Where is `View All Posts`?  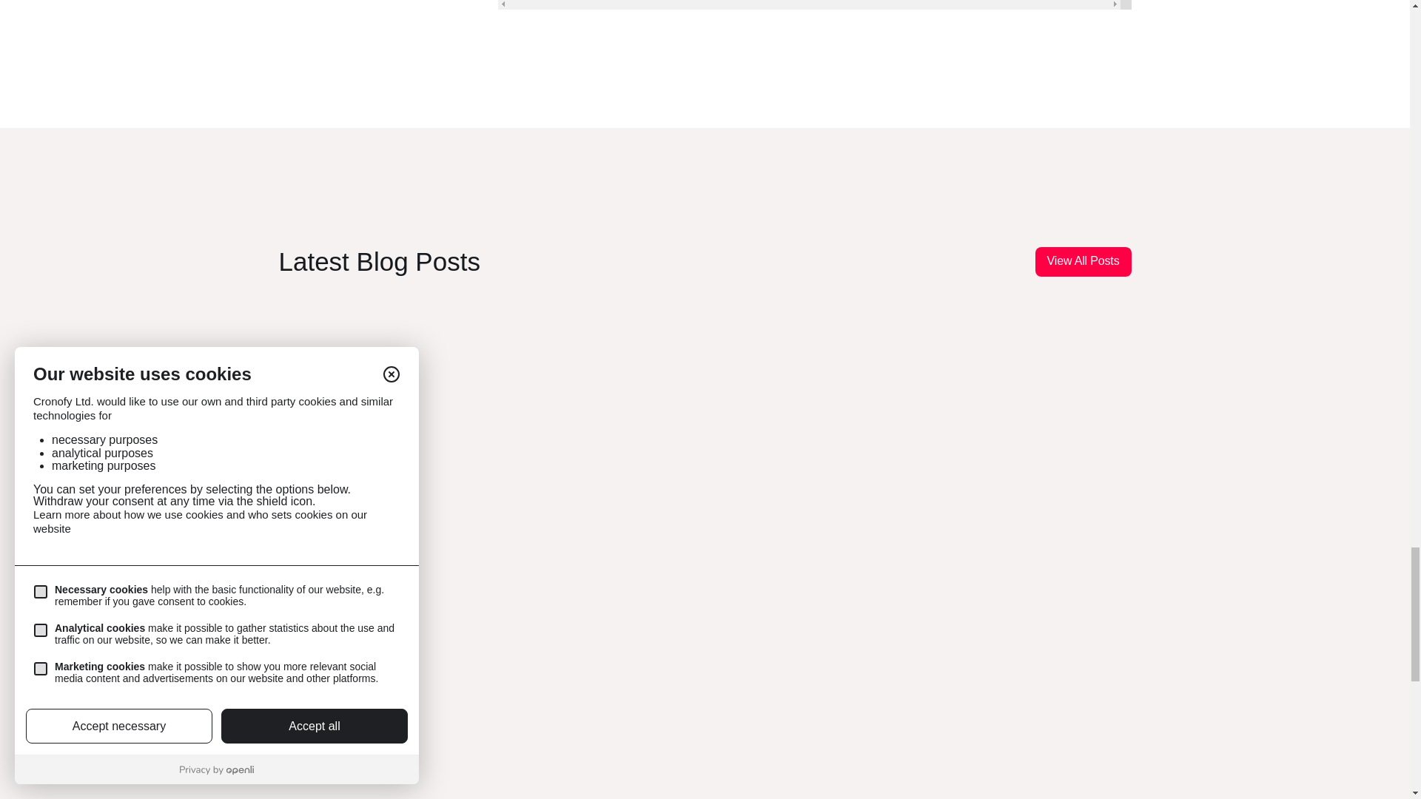 View All Posts is located at coordinates (1084, 261).